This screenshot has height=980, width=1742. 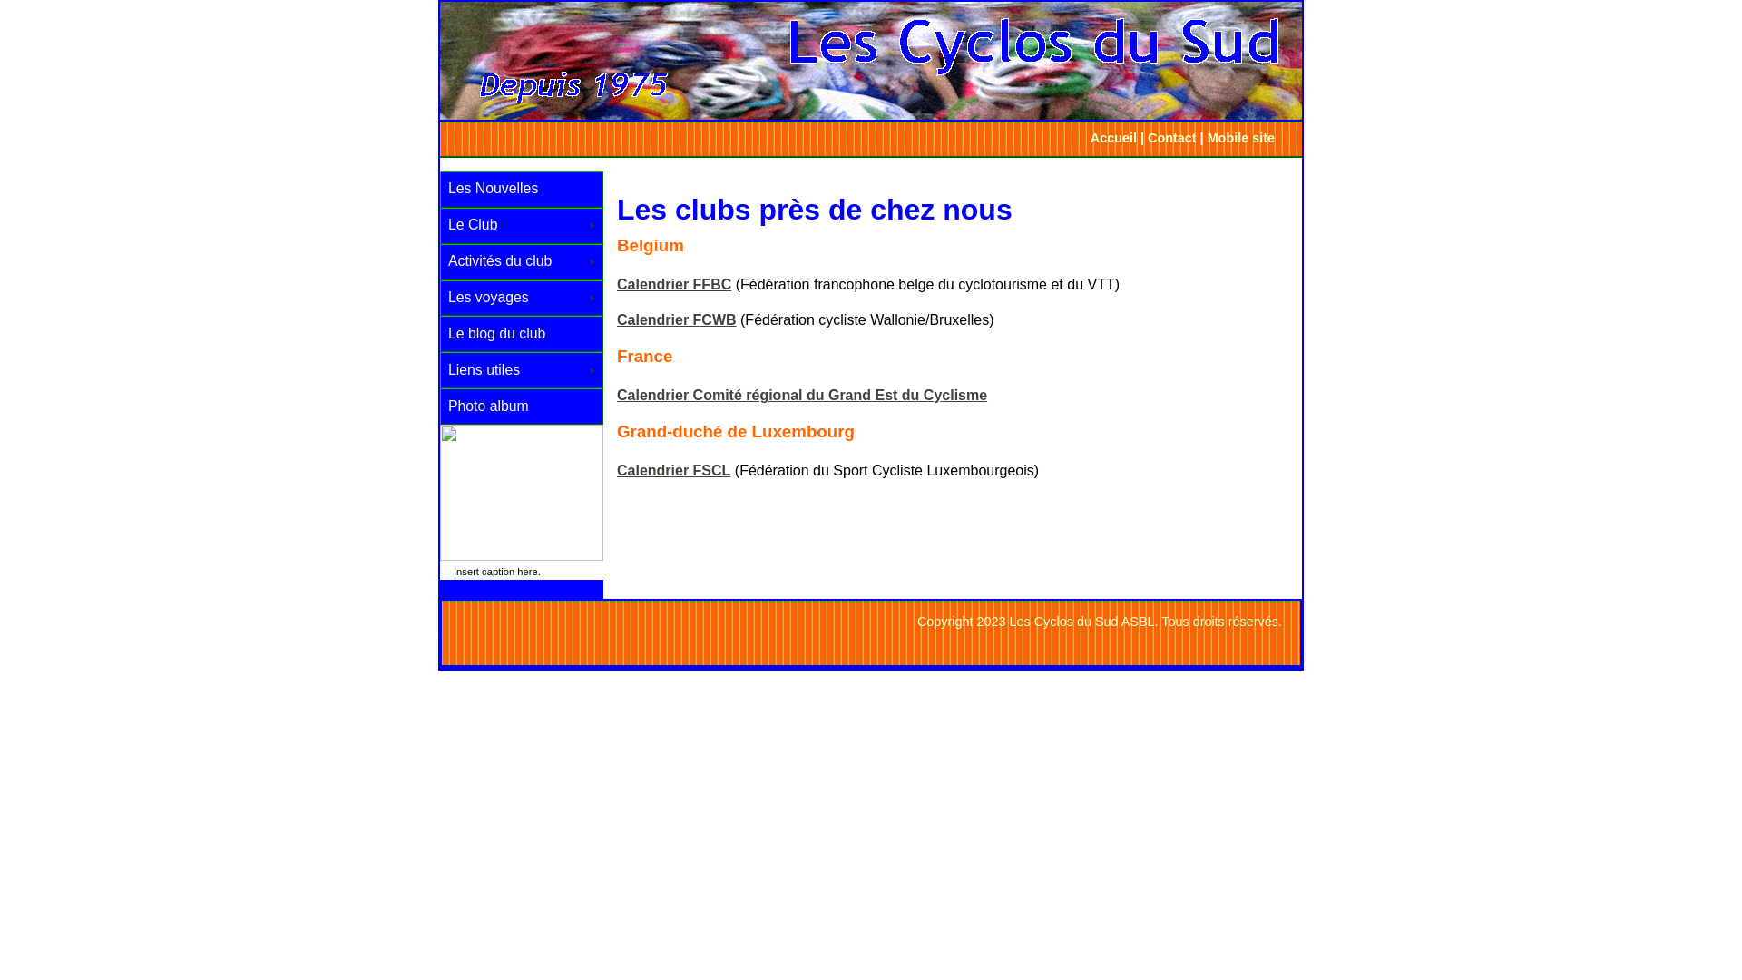 I want to click on Les voyages, so click(x=522, y=298).